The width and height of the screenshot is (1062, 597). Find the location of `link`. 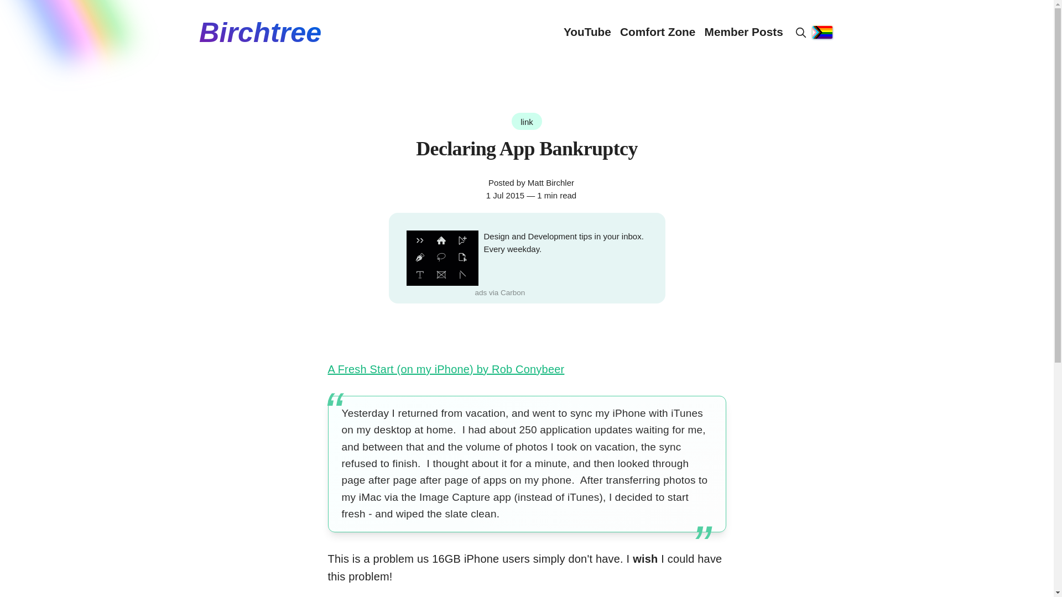

link is located at coordinates (527, 122).